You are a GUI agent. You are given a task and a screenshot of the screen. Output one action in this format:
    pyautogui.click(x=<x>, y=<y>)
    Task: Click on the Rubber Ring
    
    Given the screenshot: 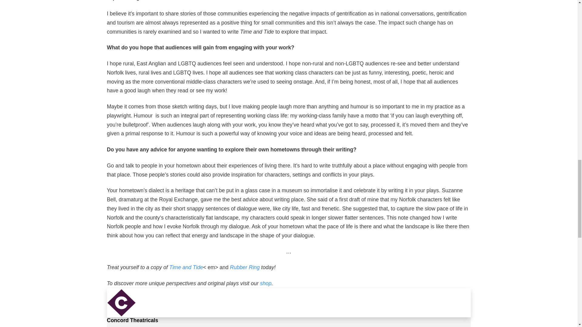 What is the action you would take?
    pyautogui.click(x=245, y=267)
    